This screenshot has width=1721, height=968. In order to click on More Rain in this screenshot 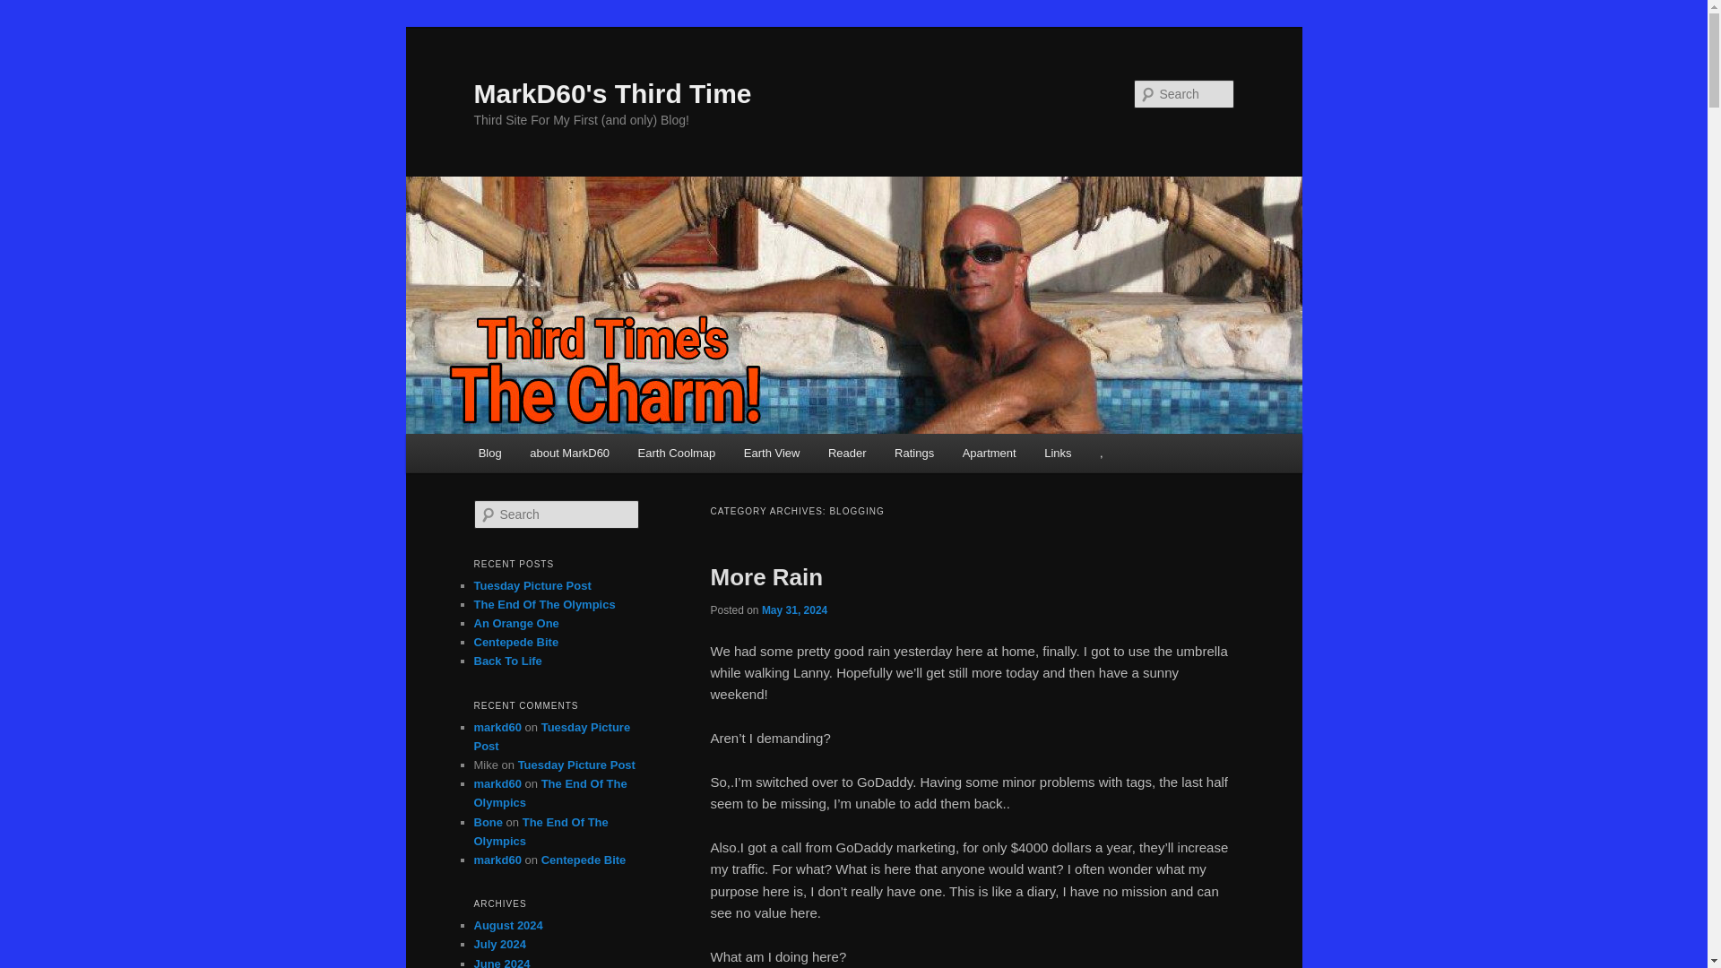, I will do `click(765, 576)`.